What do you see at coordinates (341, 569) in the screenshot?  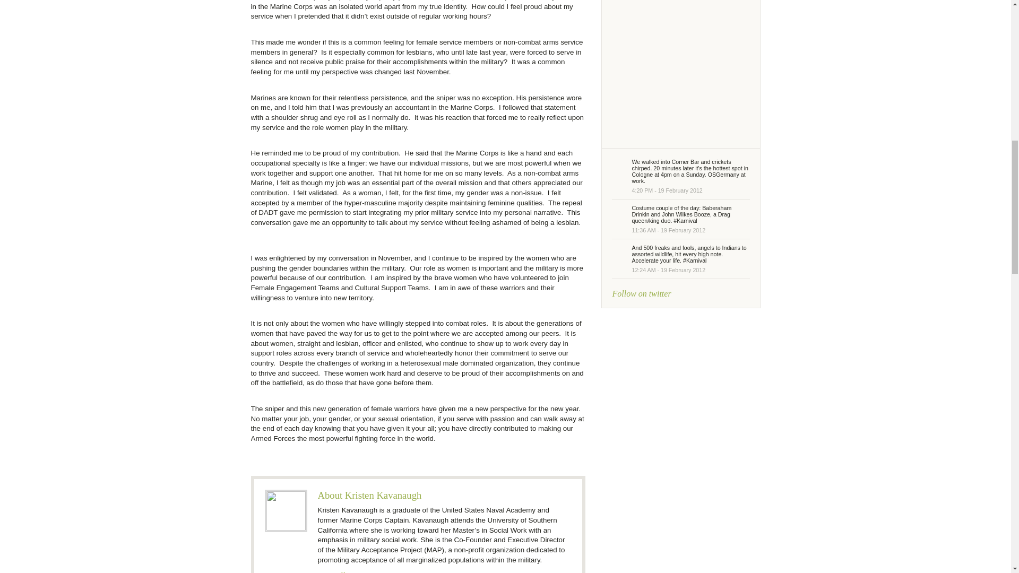 I see `View all posts` at bounding box center [341, 569].